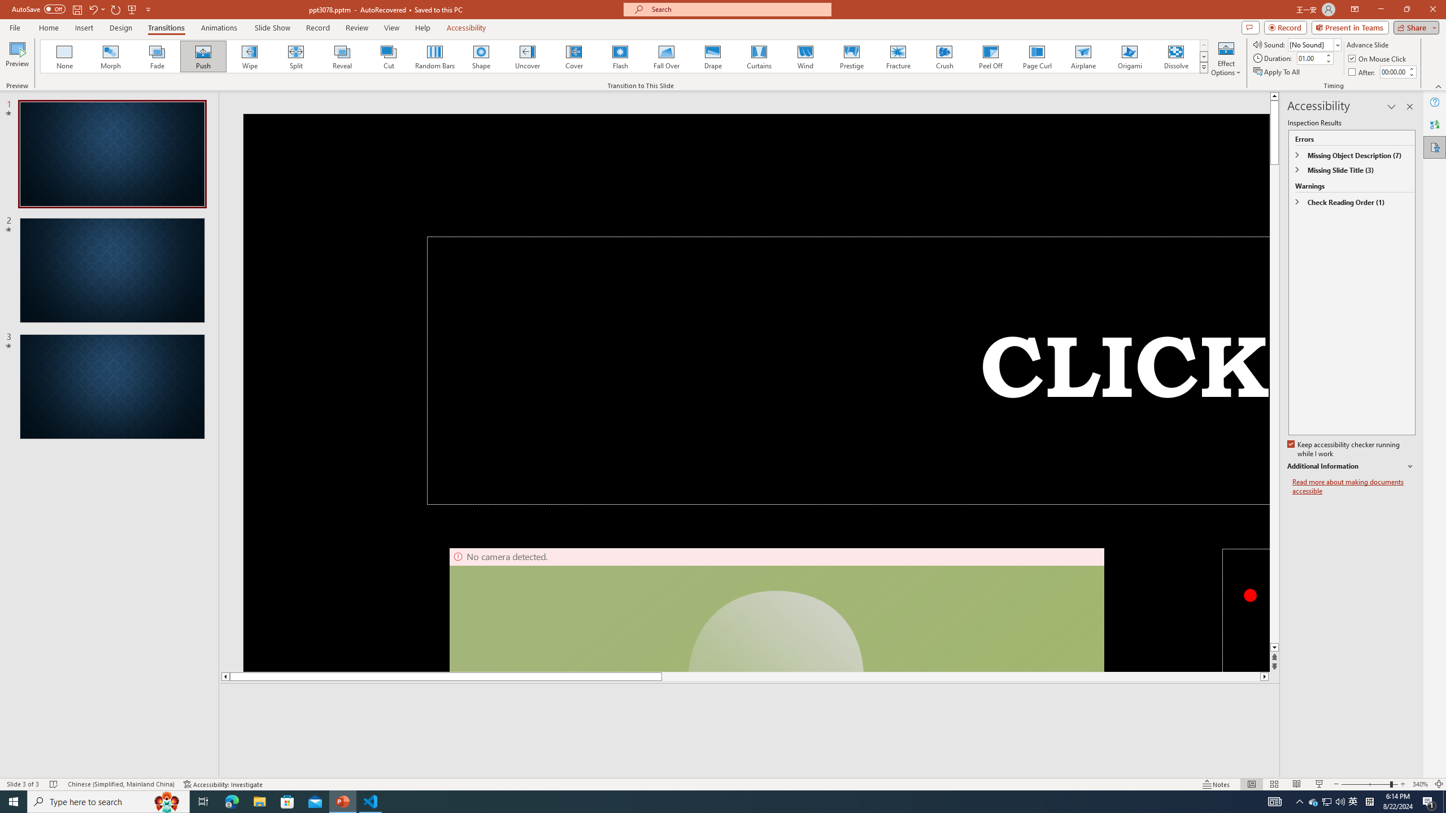  What do you see at coordinates (1310, 58) in the screenshot?
I see `Duration` at bounding box center [1310, 58].